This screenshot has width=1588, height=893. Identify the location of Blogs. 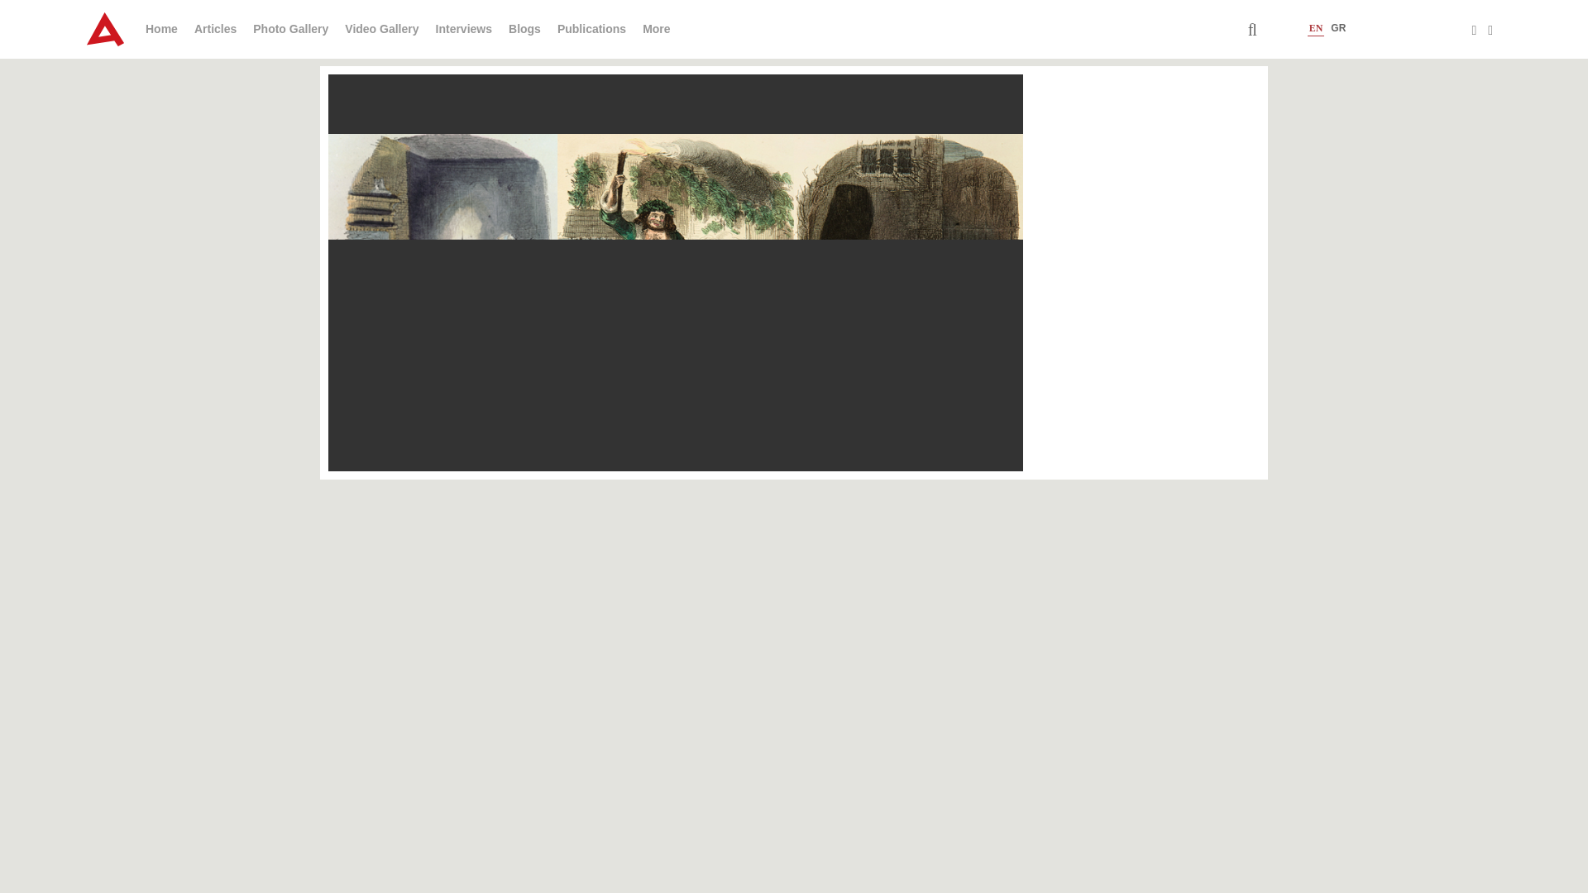
(524, 29).